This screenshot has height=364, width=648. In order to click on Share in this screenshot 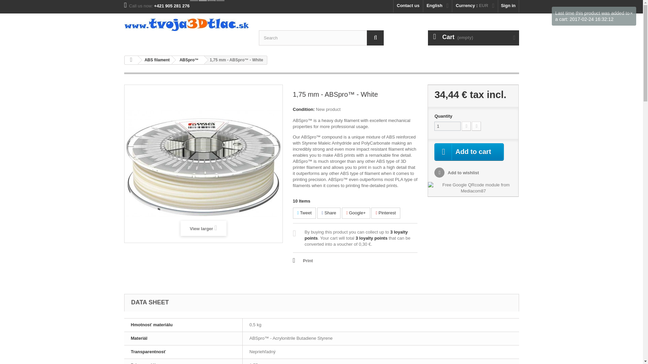, I will do `click(329, 213)`.